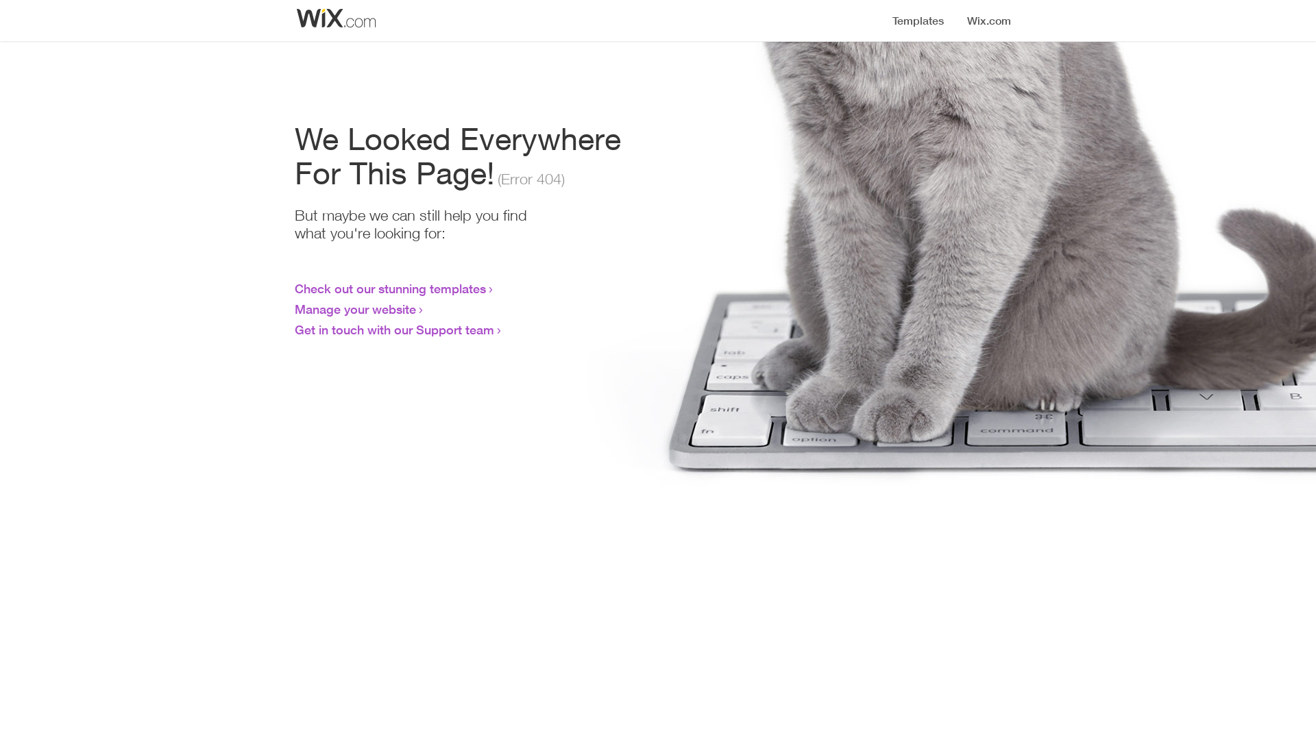 This screenshot has height=740, width=1316. I want to click on Check out our stunning templates, so click(391, 288).